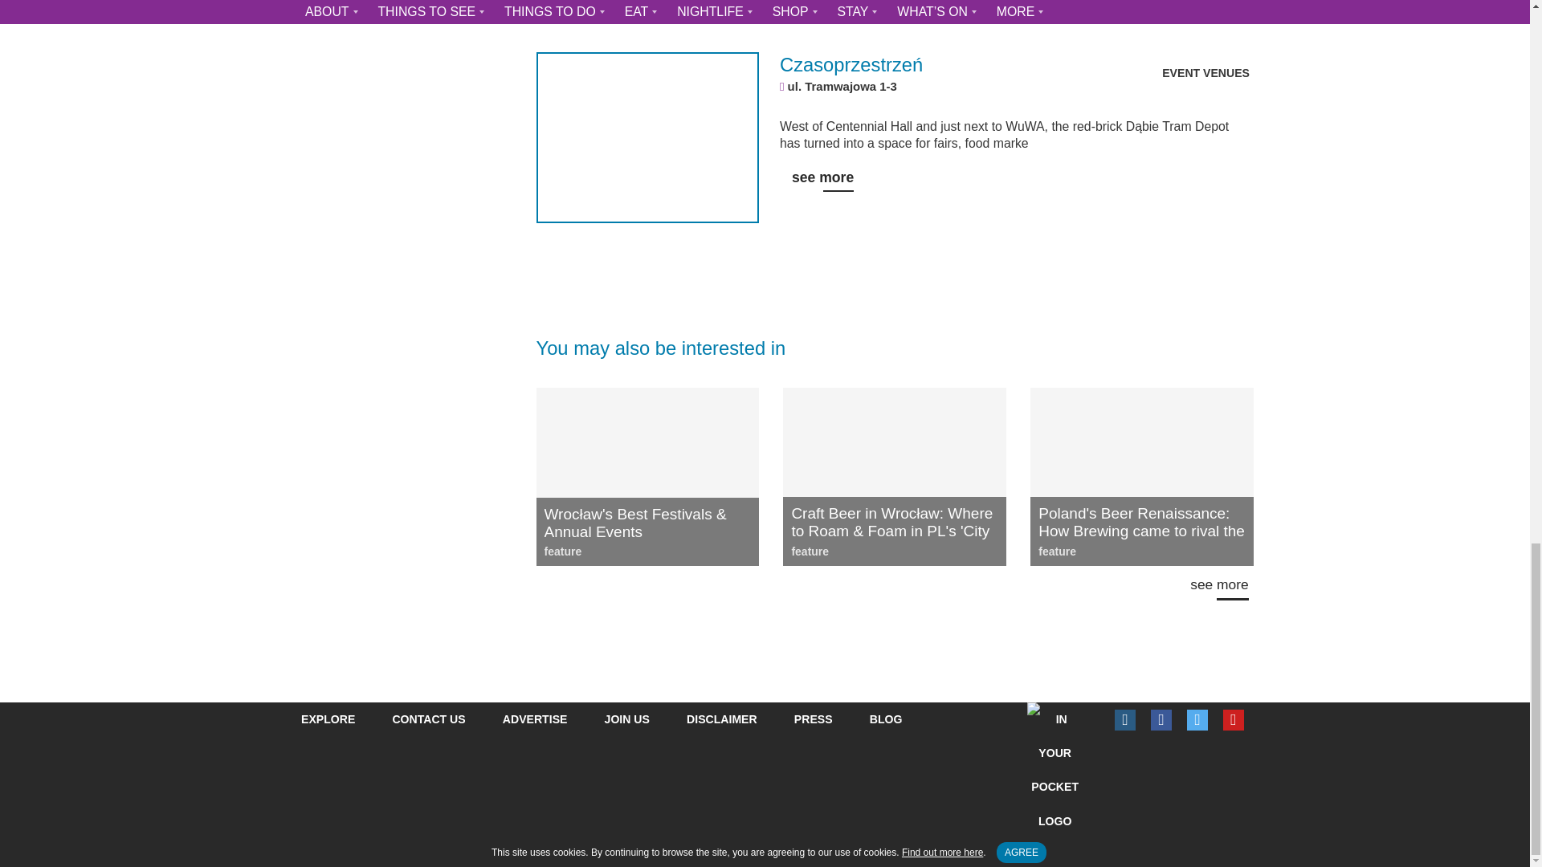  What do you see at coordinates (22, 849) in the screenshot?
I see `Share` at bounding box center [22, 849].